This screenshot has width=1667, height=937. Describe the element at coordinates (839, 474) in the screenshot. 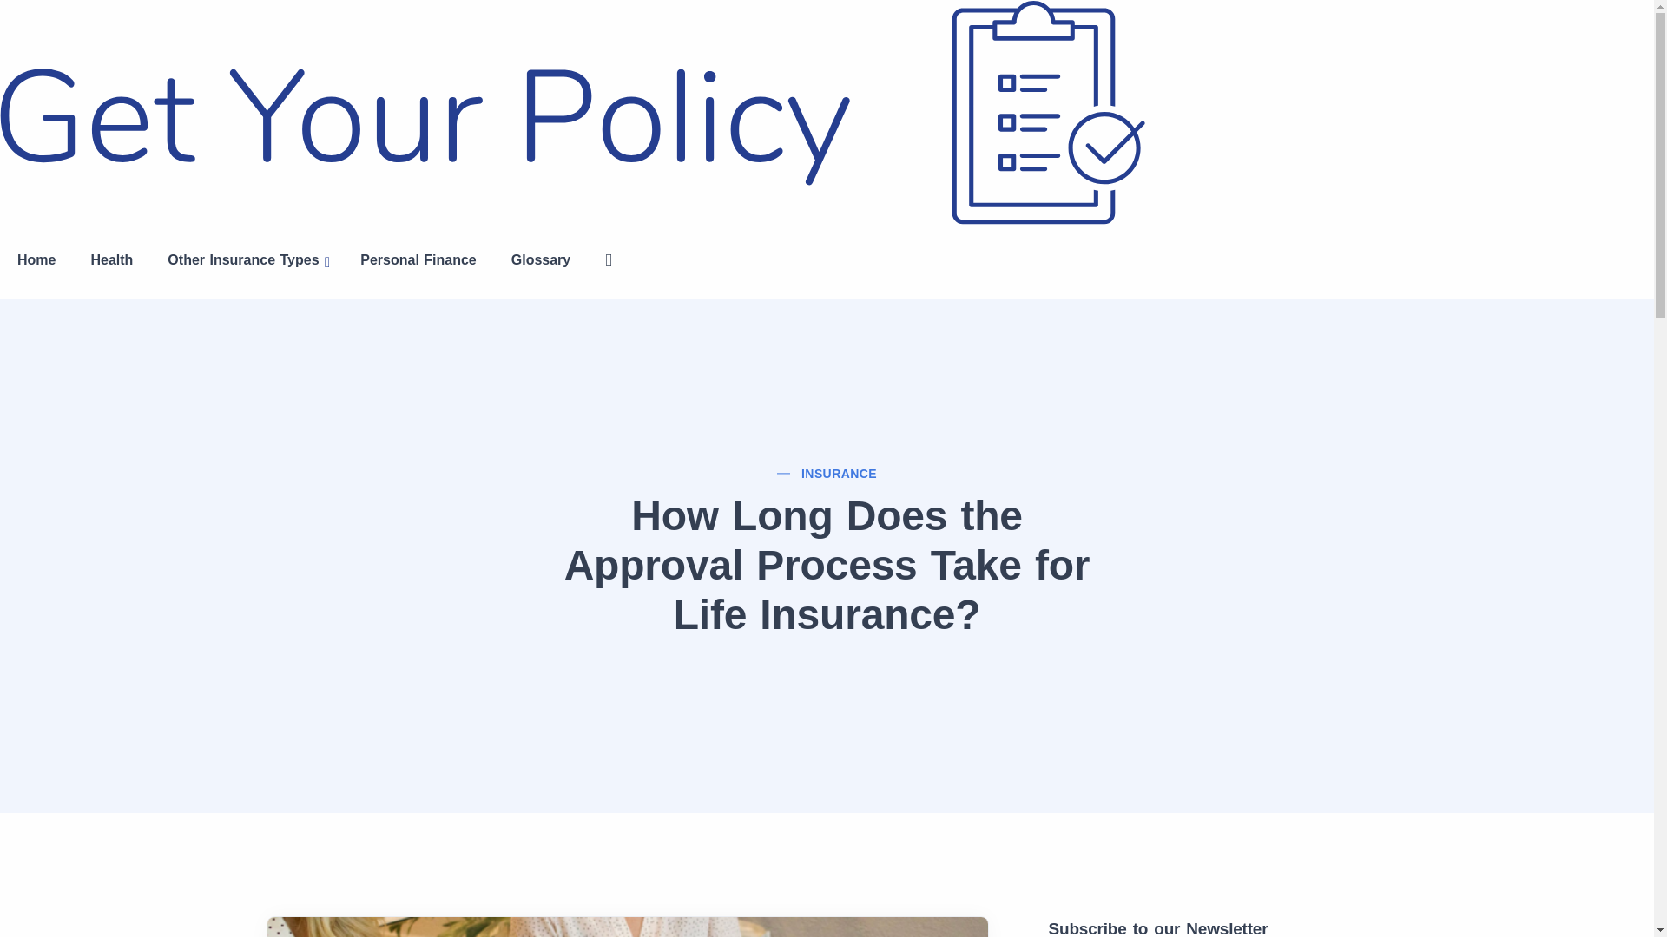

I see `INSURANCE` at that location.